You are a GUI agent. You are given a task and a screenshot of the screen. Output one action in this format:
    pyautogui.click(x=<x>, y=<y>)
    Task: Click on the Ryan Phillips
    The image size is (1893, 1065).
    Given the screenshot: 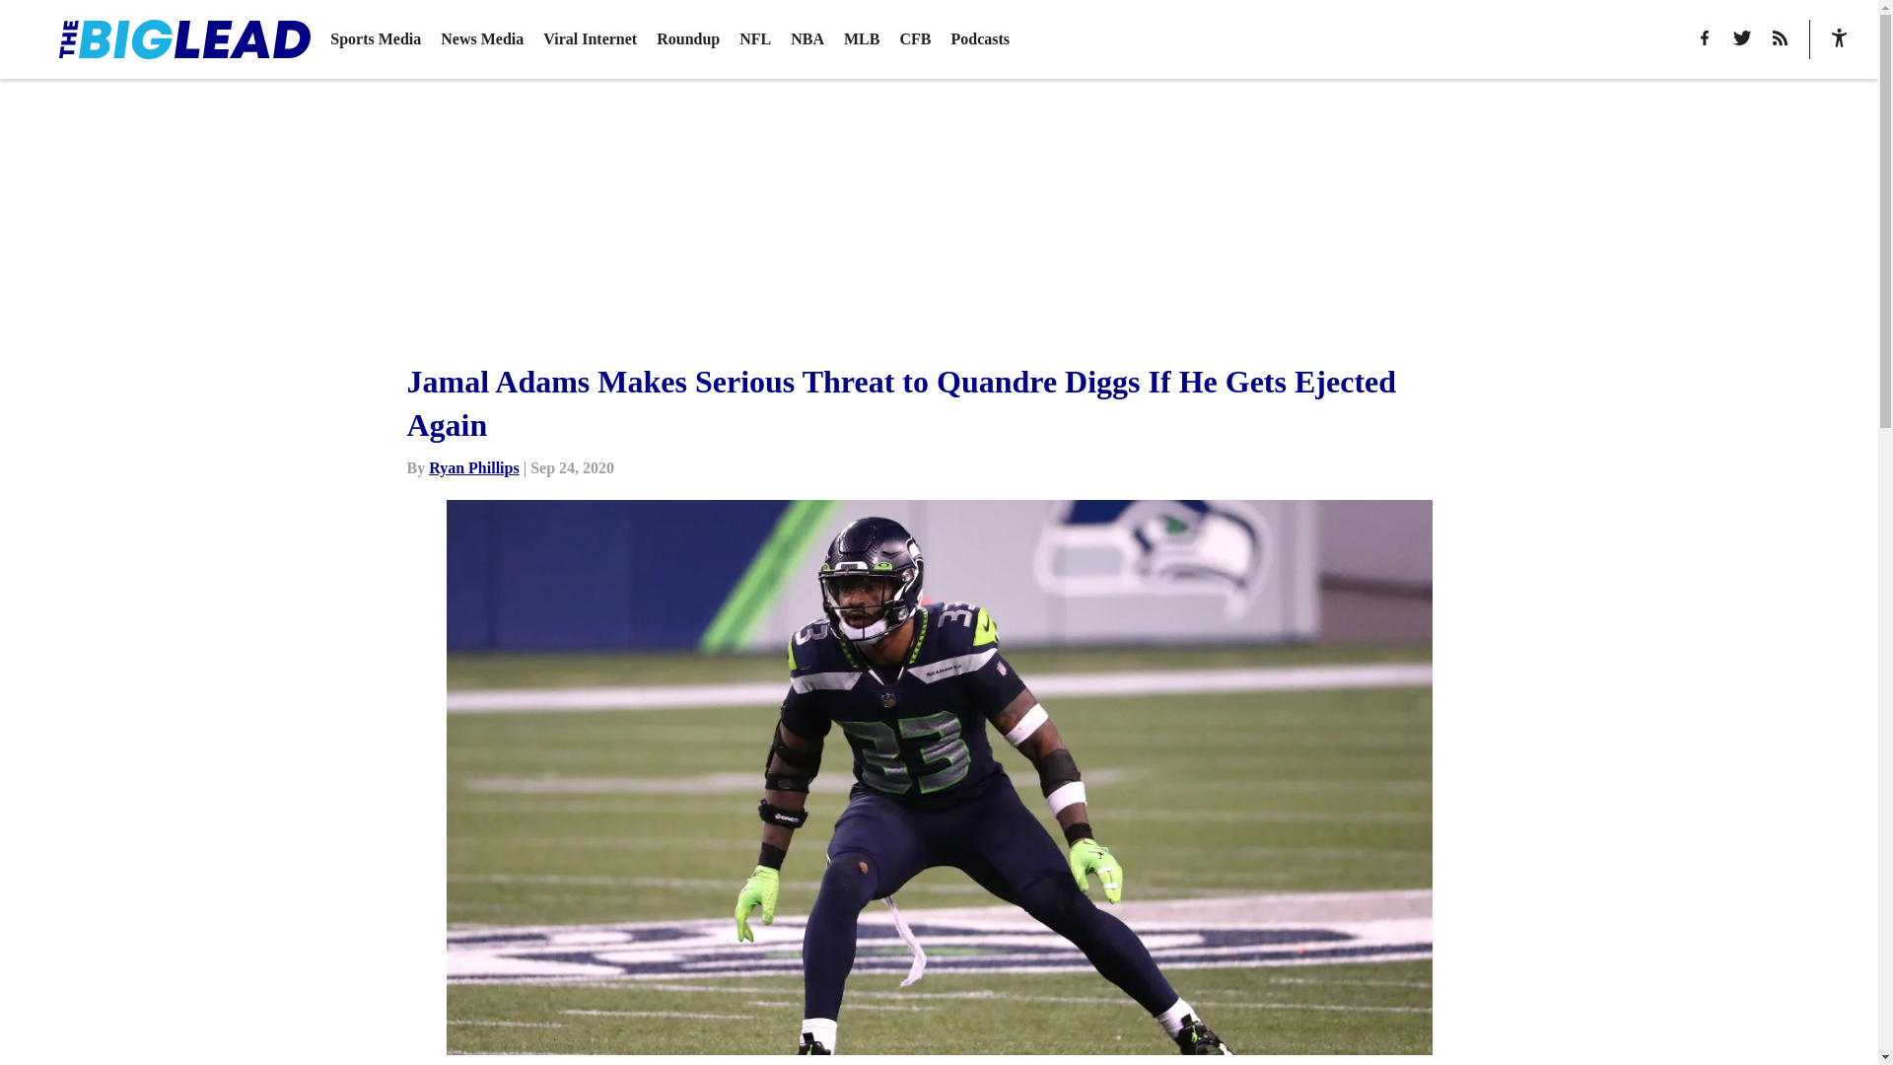 What is the action you would take?
    pyautogui.click(x=473, y=467)
    